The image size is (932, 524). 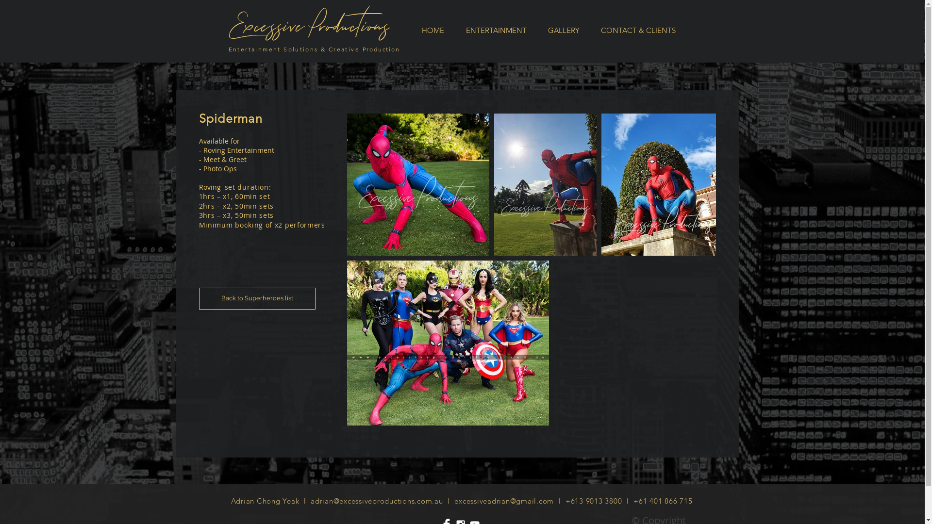 I want to click on Back to Superheroes list, so click(x=257, y=299).